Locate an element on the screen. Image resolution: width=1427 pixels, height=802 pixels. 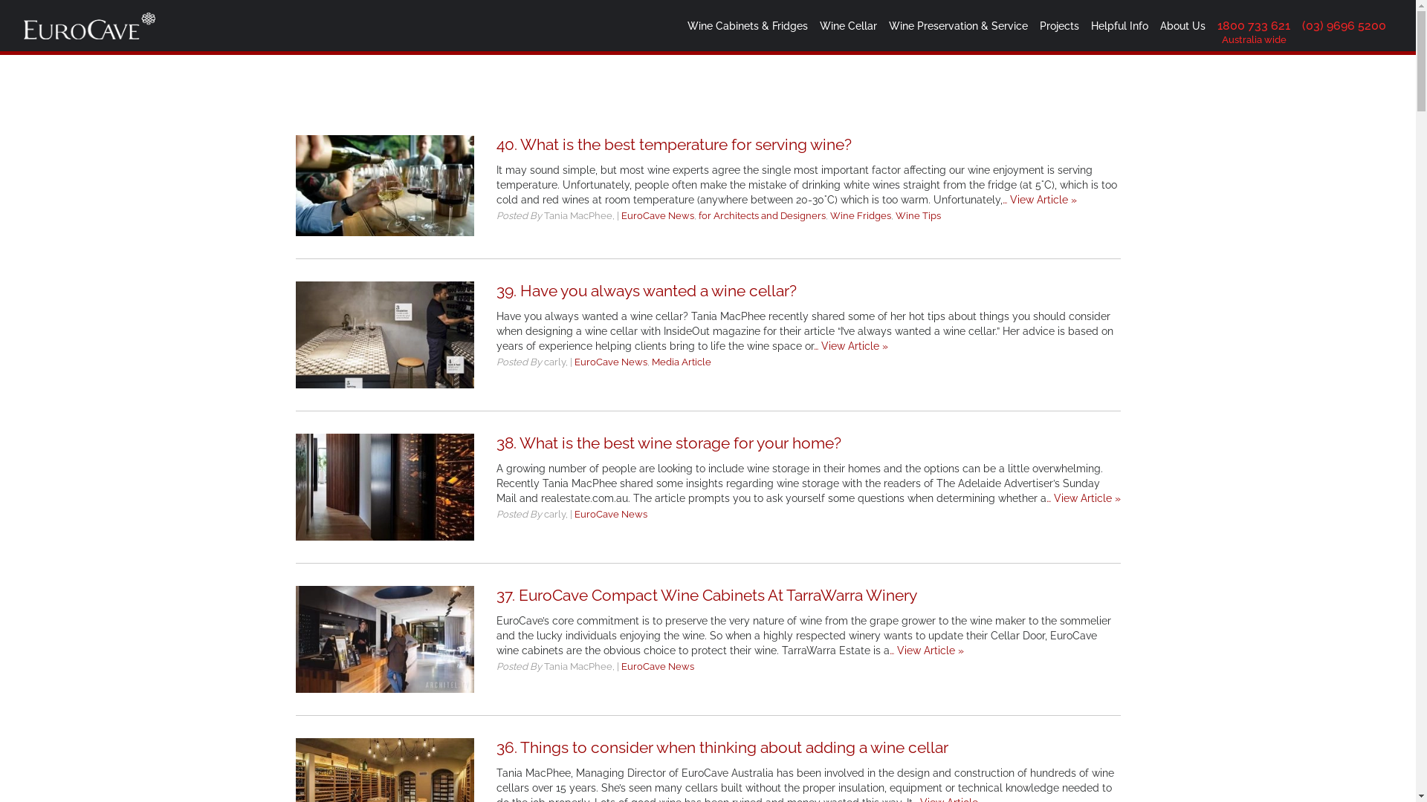
(03) 9696 5200 is located at coordinates (1344, 26).